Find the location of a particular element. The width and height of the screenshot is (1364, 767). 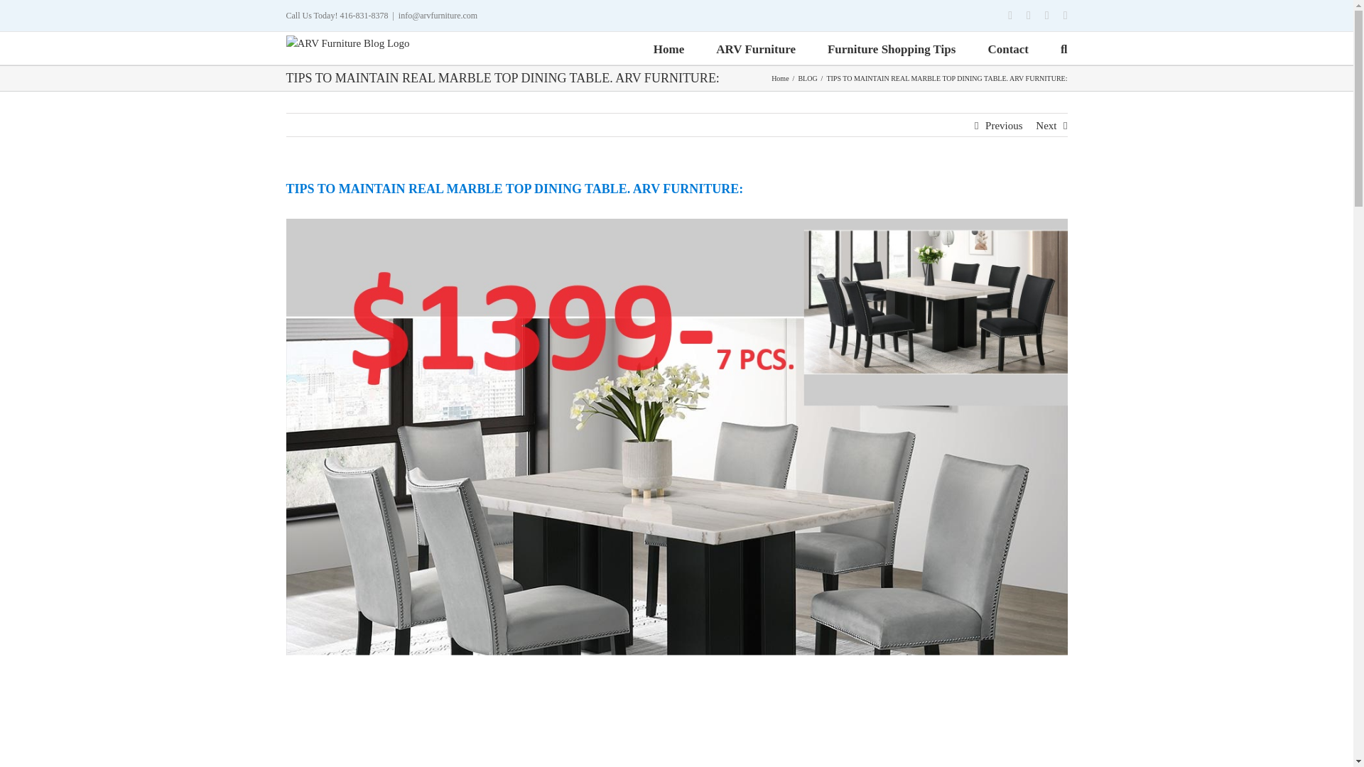

BLOG is located at coordinates (807, 78).